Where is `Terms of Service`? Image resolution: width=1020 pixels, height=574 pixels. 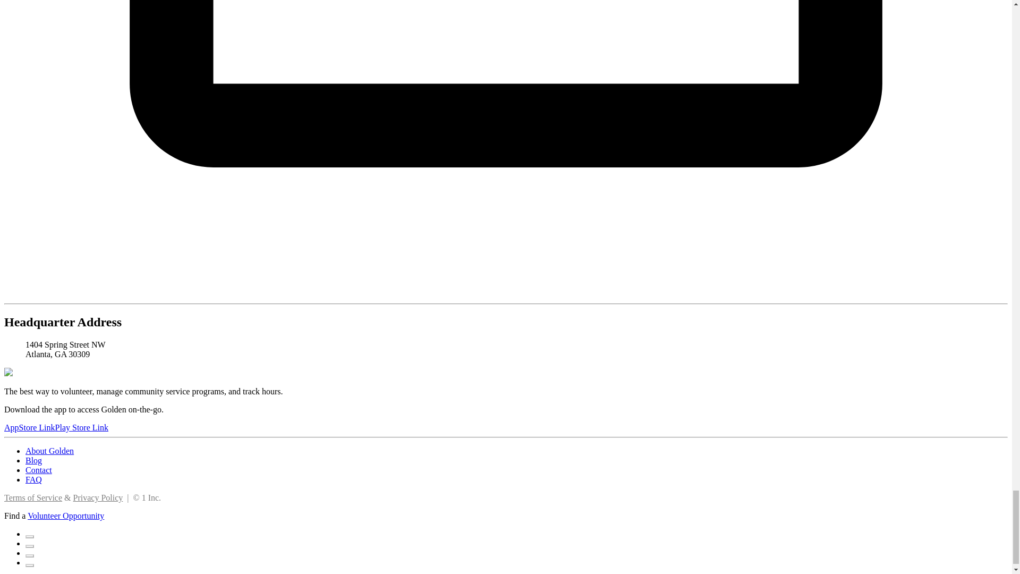 Terms of Service is located at coordinates (33, 497).